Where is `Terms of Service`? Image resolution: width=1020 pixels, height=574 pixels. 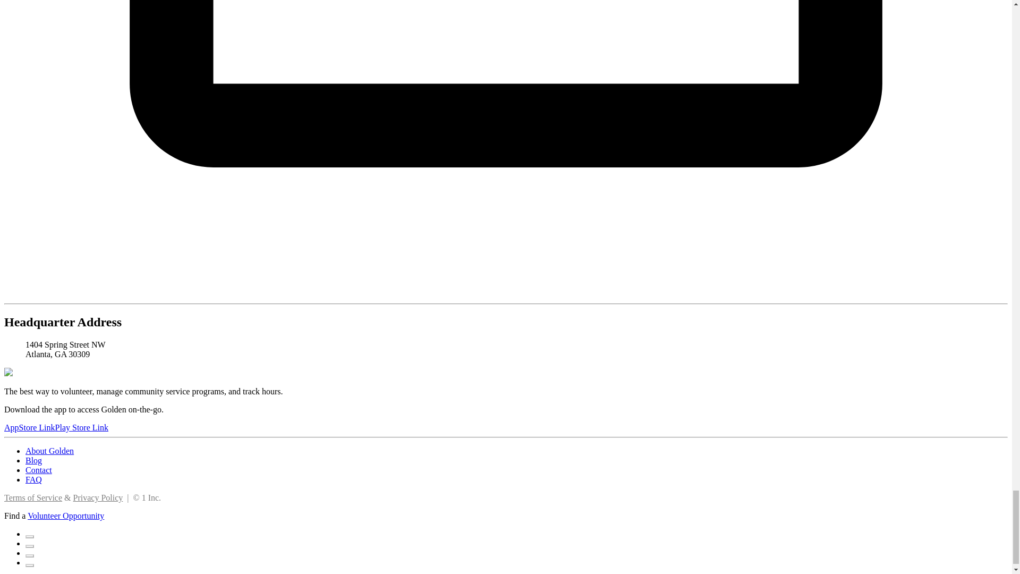 Terms of Service is located at coordinates (33, 497).